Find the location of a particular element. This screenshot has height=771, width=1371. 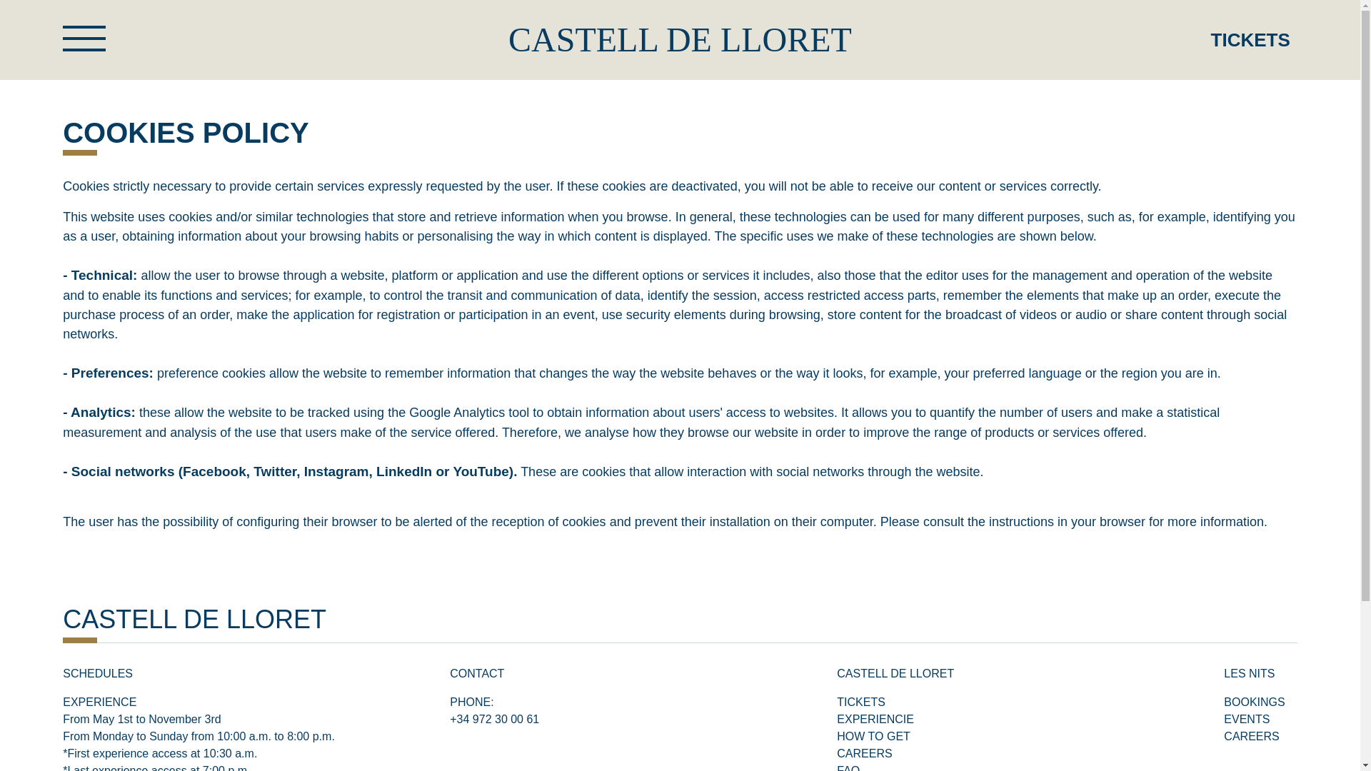

CAREERS is located at coordinates (1251, 736).